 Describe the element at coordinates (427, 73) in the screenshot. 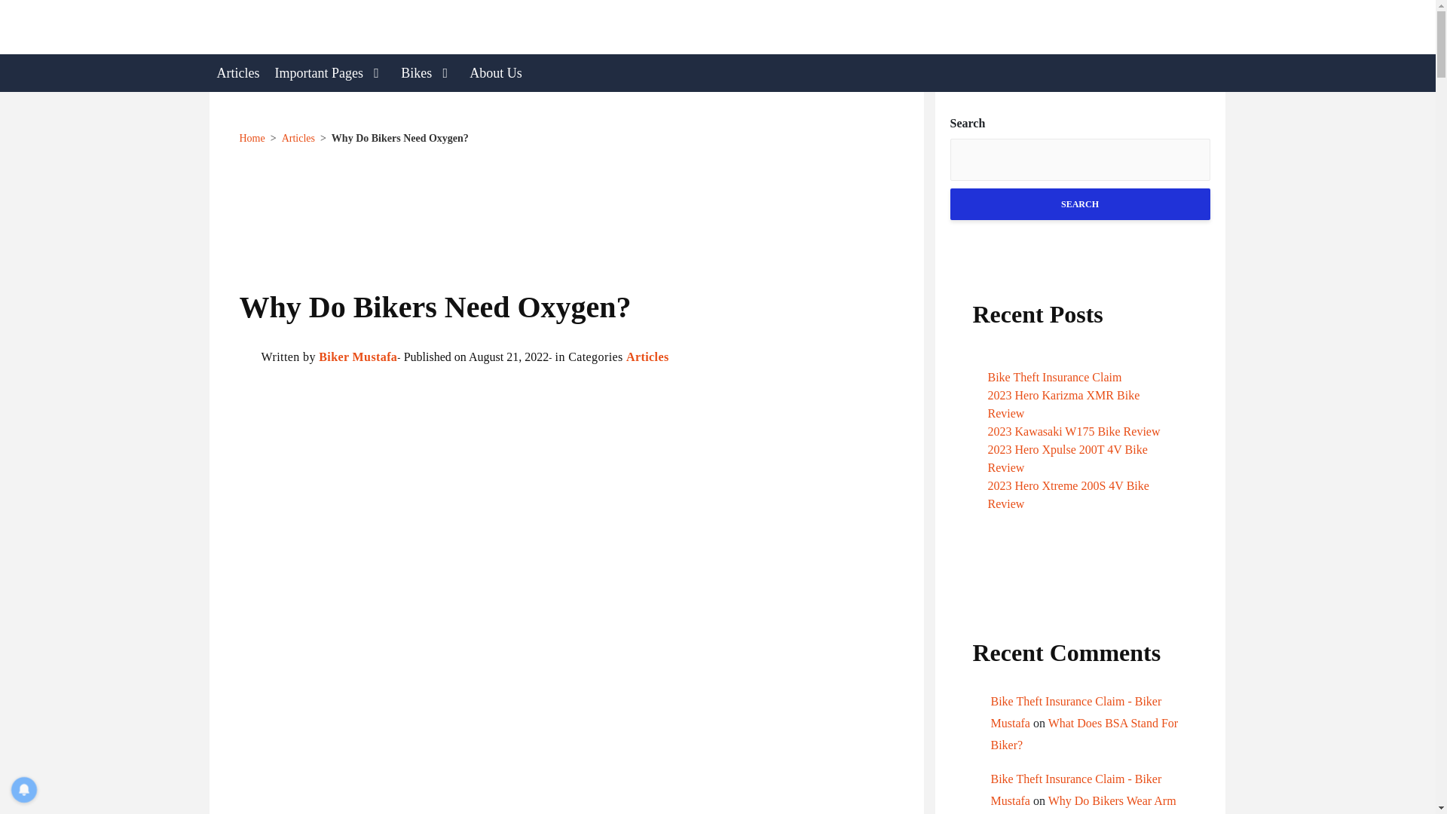

I see `Bikes` at that location.